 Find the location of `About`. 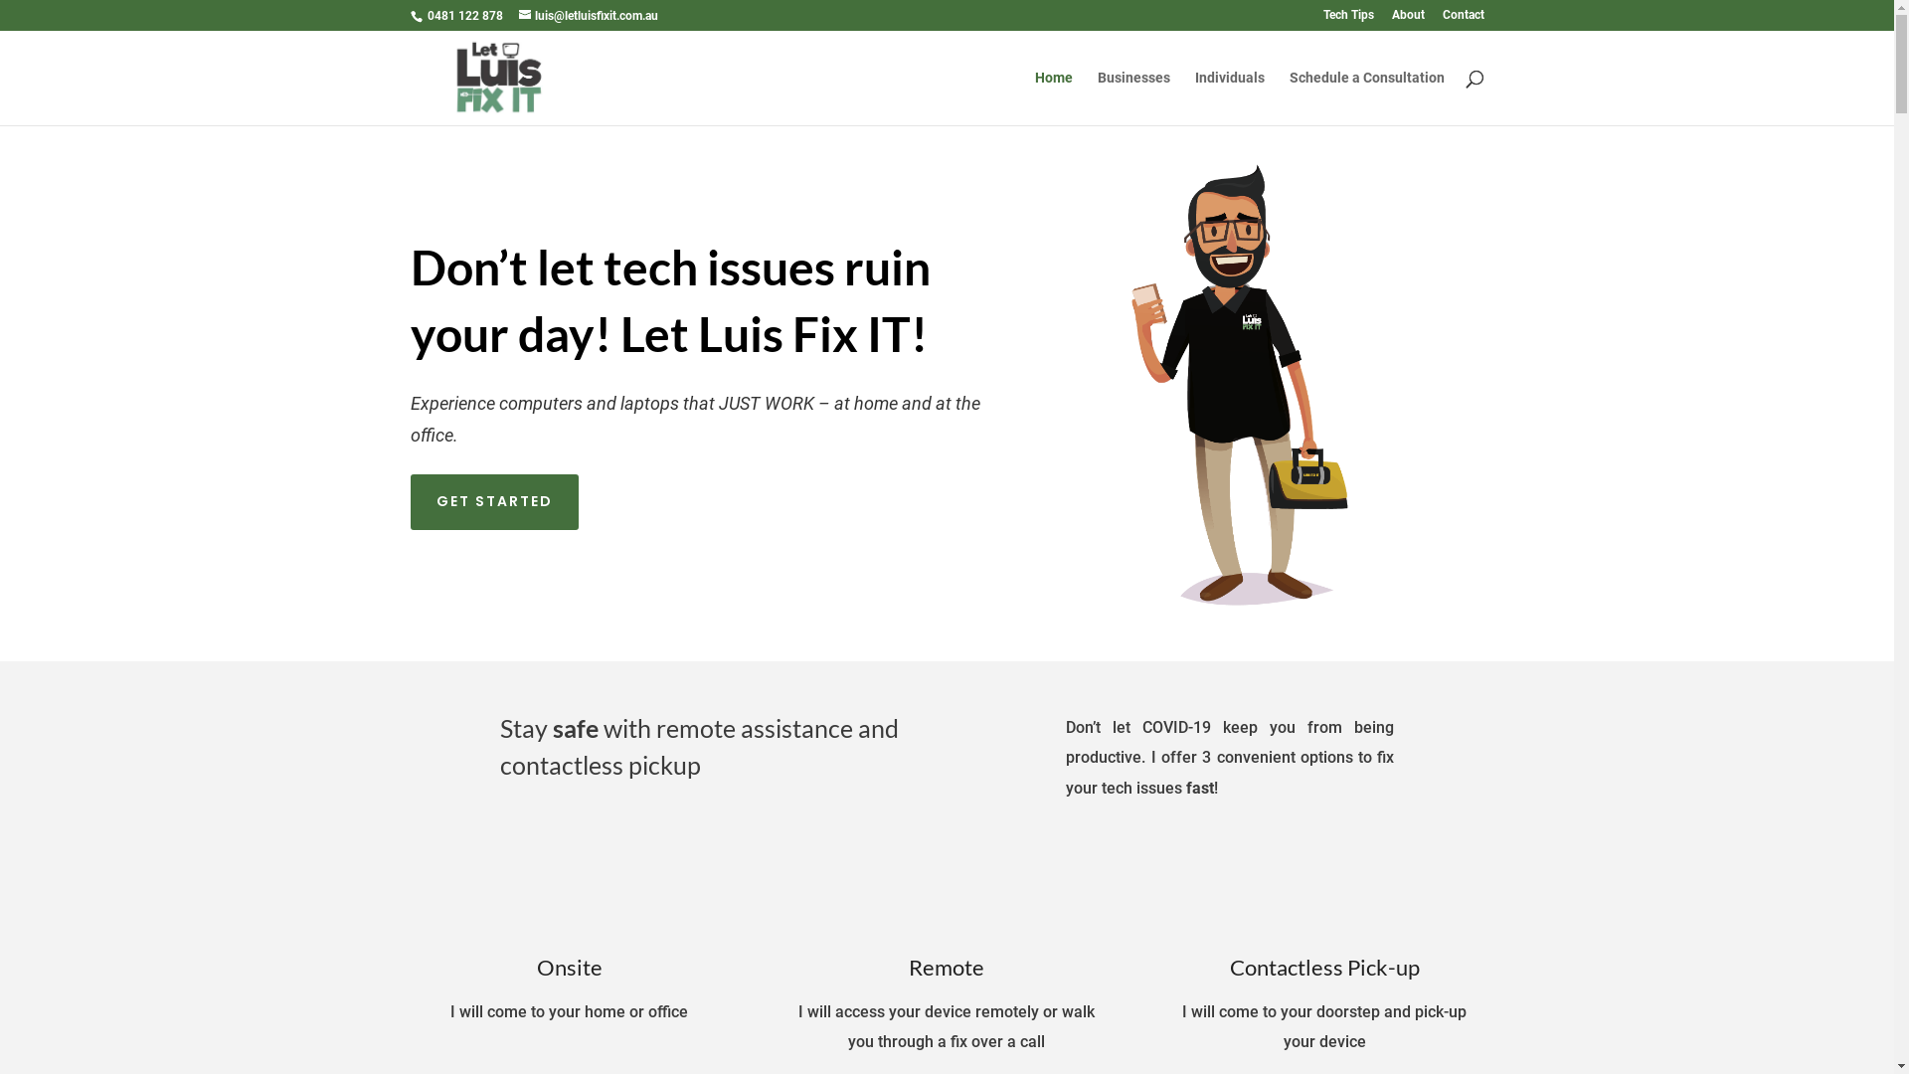

About is located at coordinates (1408, 20).